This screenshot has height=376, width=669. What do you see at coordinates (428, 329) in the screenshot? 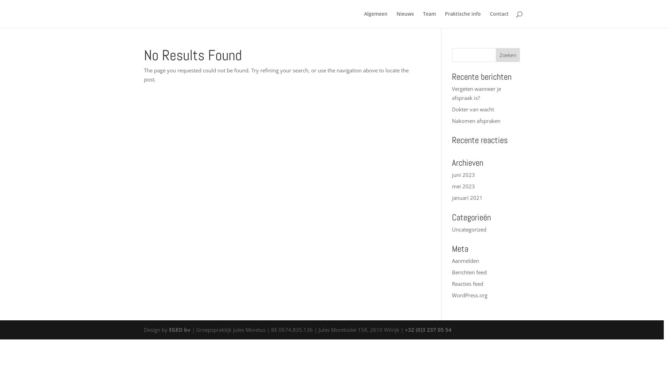
I see `+32 (0)3 237 05 54` at bounding box center [428, 329].